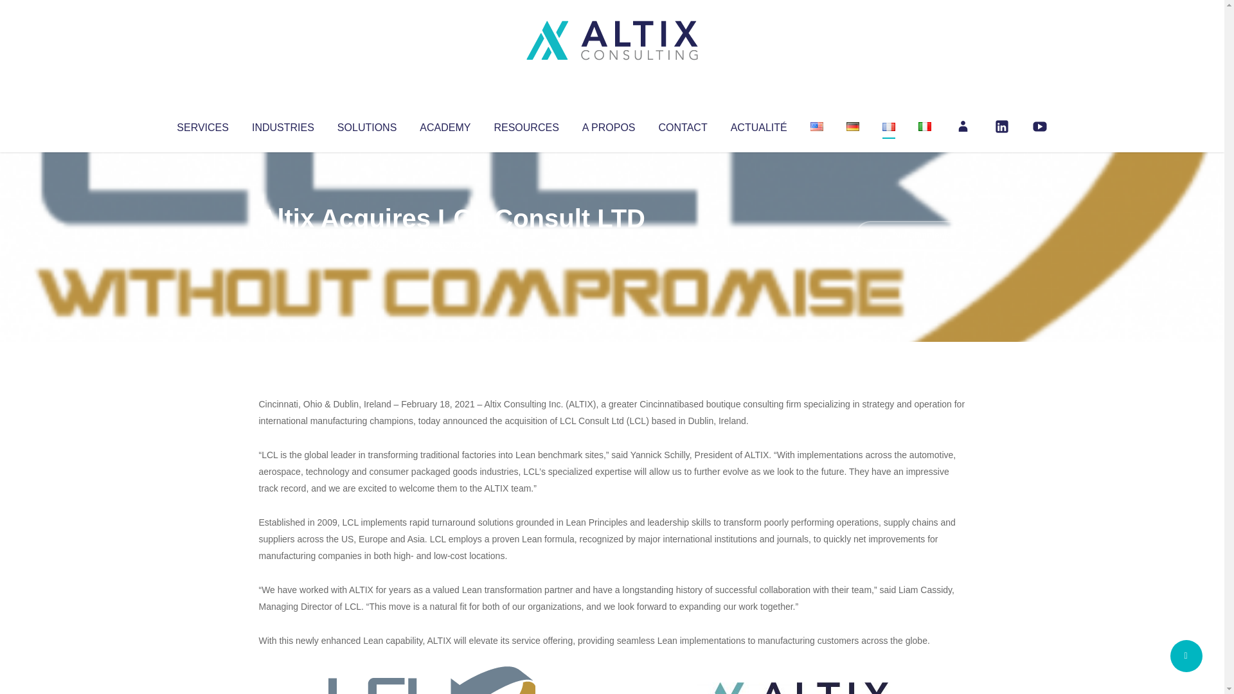 The width and height of the screenshot is (1234, 694). I want to click on No Comments, so click(910, 235).